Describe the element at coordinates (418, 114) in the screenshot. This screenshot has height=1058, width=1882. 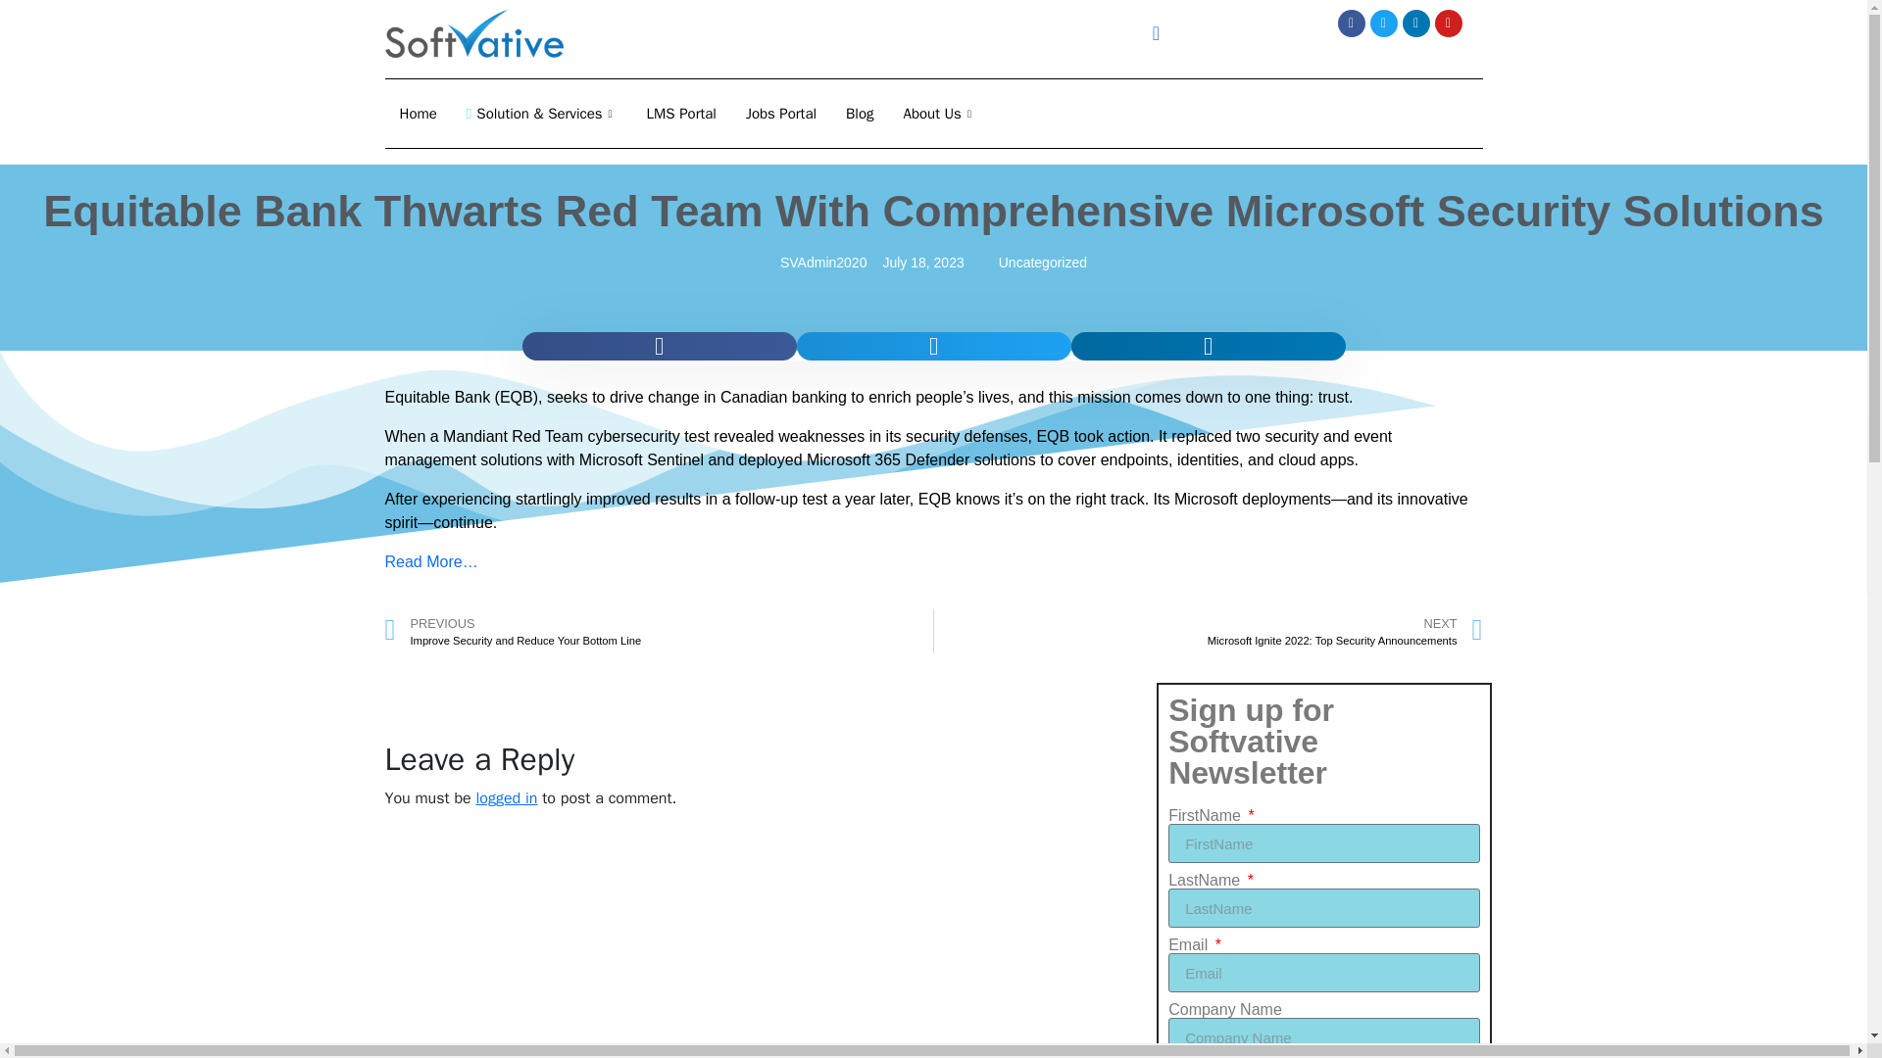
I see `Home` at that location.